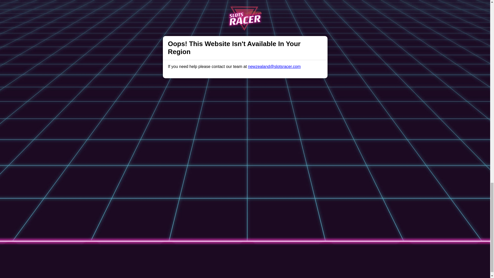  Describe the element at coordinates (245, 143) in the screenshot. I see `Back To All Games` at that location.